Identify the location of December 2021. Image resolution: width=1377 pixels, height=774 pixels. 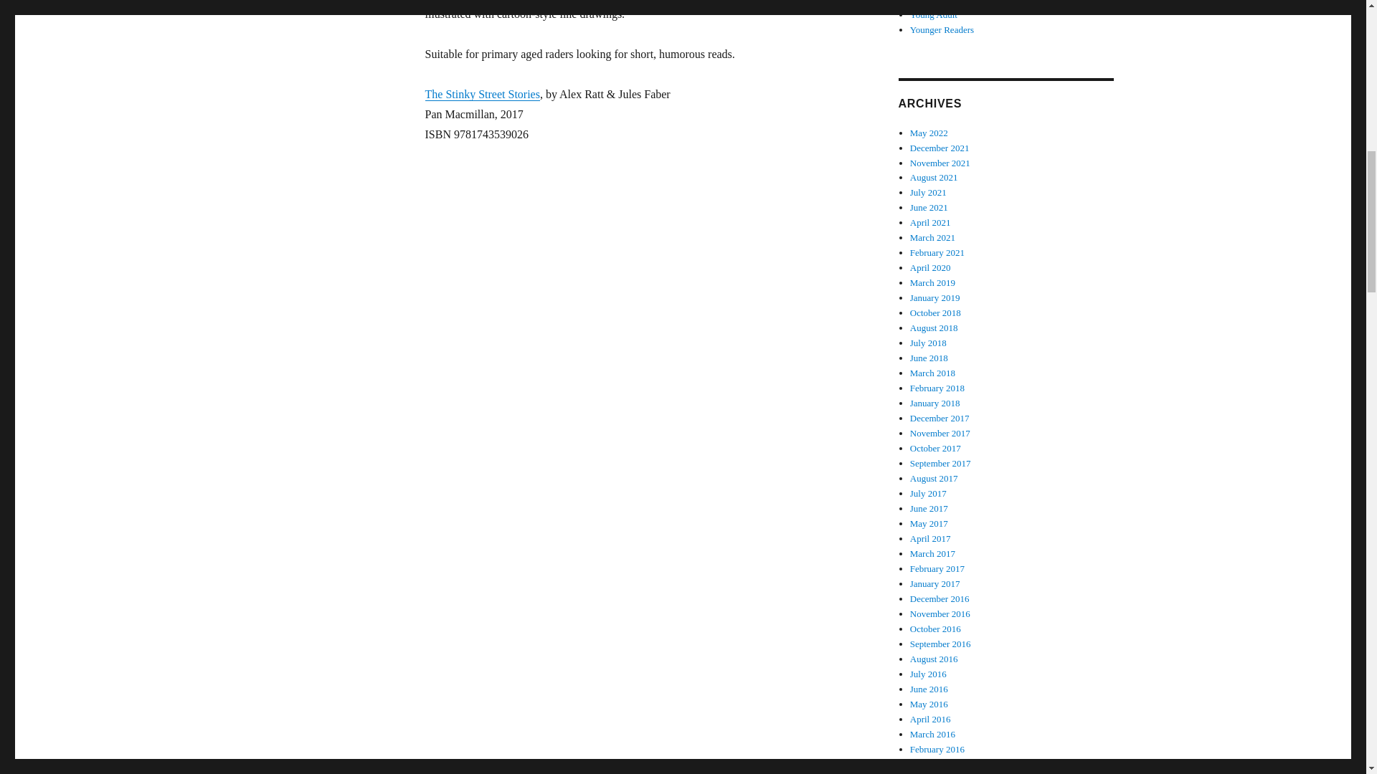
(940, 148).